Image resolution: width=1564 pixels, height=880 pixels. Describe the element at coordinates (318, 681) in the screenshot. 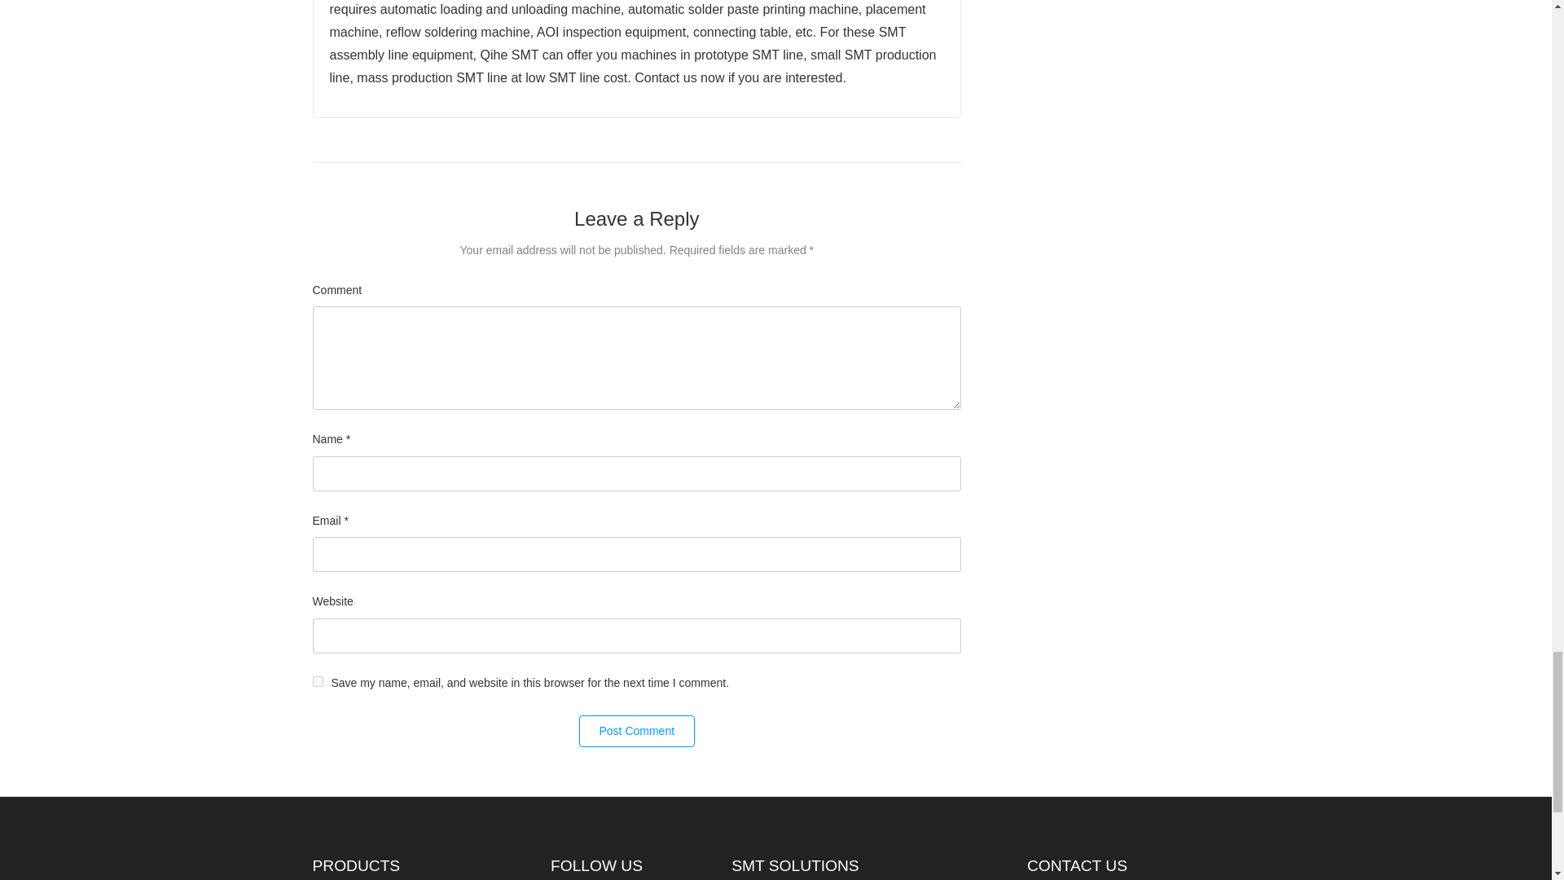

I see `yes` at that location.